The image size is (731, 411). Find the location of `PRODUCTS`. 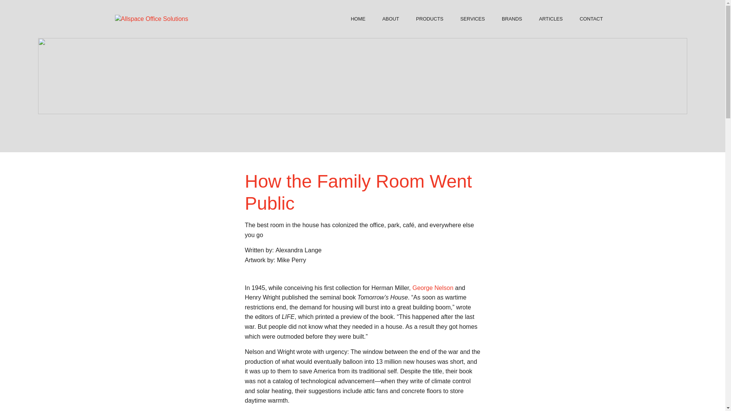

PRODUCTS is located at coordinates (429, 19).